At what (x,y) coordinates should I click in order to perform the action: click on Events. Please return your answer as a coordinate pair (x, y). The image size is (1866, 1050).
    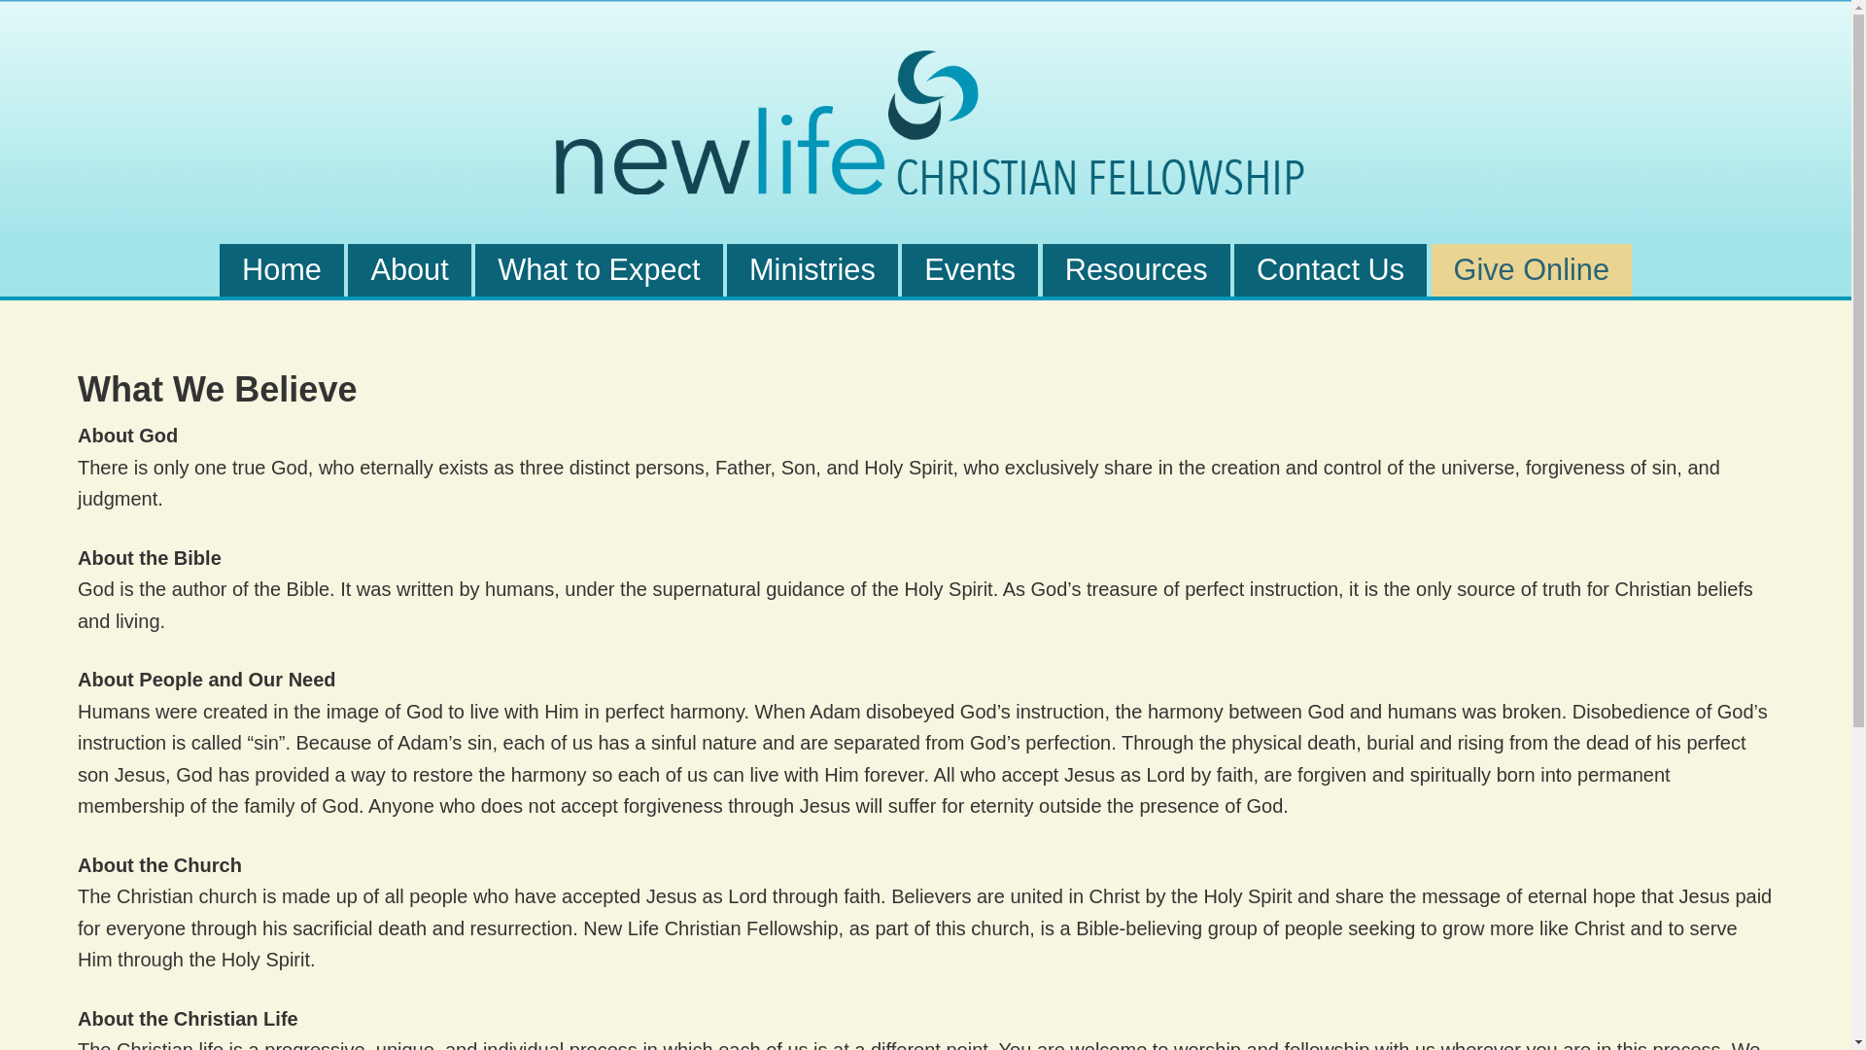
    Looking at the image, I should click on (969, 269).